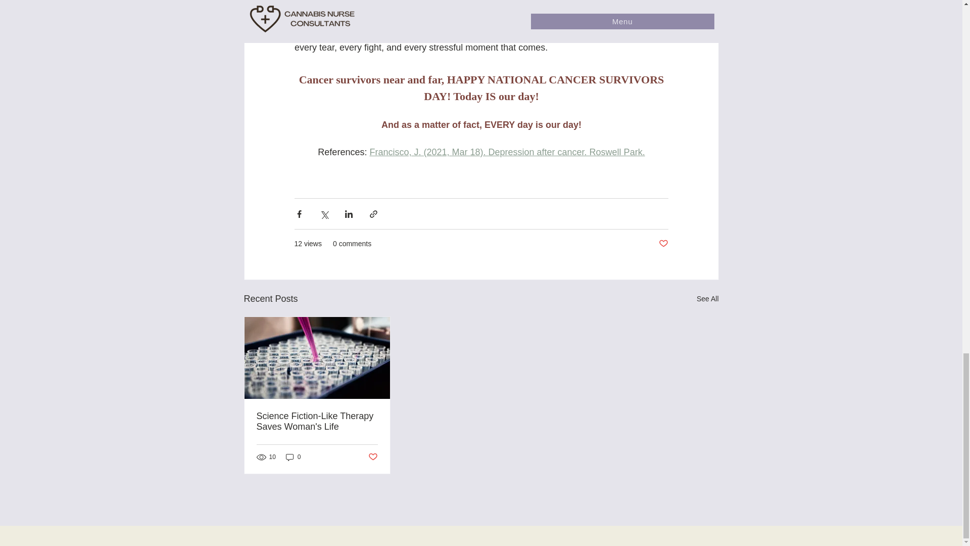 This screenshot has height=546, width=970. What do you see at coordinates (663, 244) in the screenshot?
I see `Post not marked as liked` at bounding box center [663, 244].